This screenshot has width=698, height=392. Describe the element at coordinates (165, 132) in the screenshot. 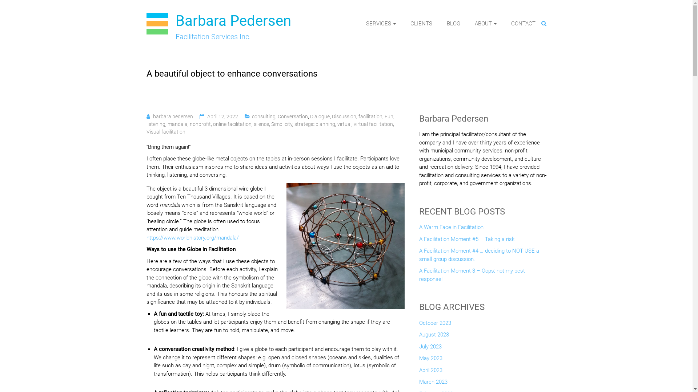

I see `Visual facilitation` at that location.